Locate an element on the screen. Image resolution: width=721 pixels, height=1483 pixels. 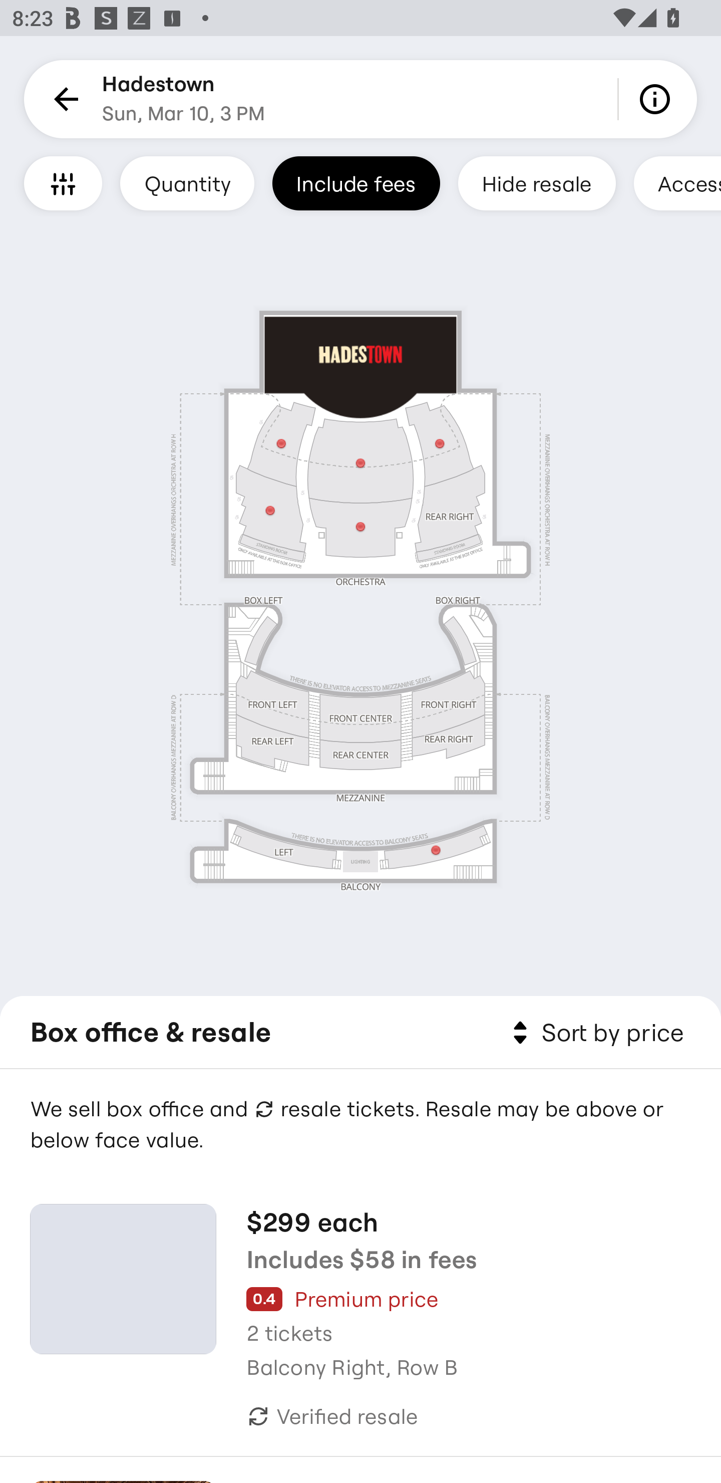
Back is located at coordinates (63, 99).